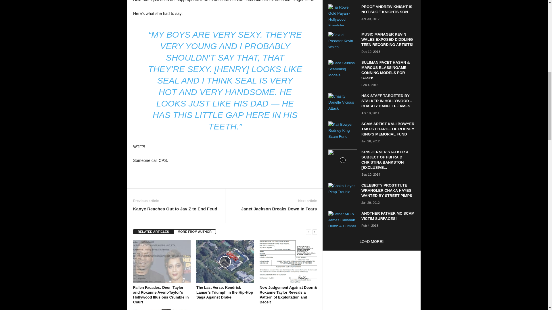 Image resolution: width=552 pixels, height=310 pixels. I want to click on Kanye Reaches Out to Jay Z to End Feud, so click(175, 209).